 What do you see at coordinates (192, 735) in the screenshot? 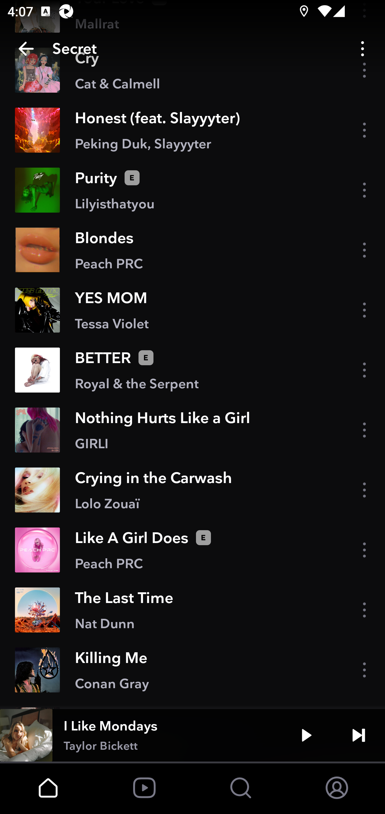
I see `I Like Mondays Taylor Bickett Play` at bounding box center [192, 735].